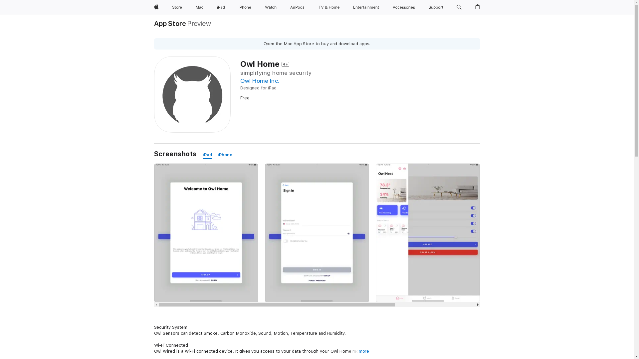  I want to click on Store, so click(177, 7).